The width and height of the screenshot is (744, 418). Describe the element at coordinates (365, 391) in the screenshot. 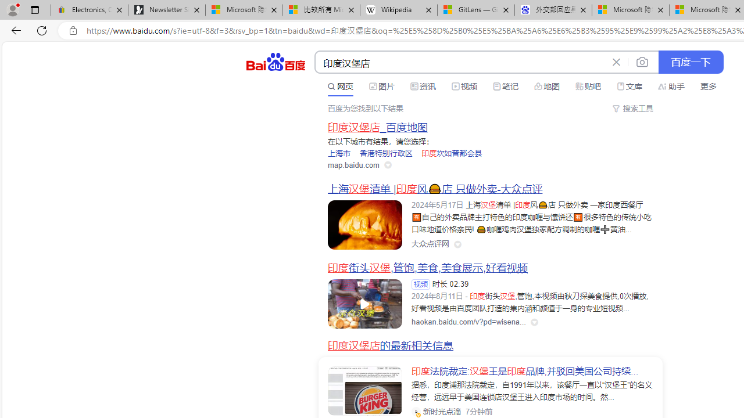

I see `Class: c-img c-img-radius-large` at that location.